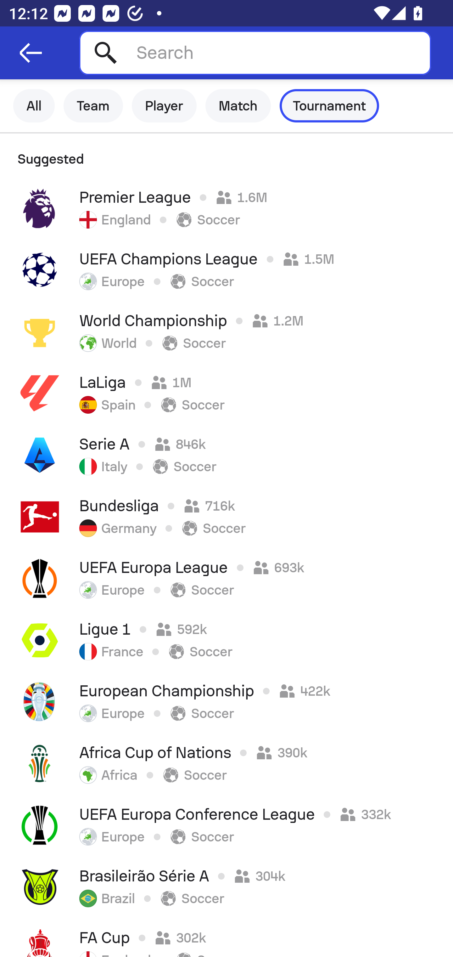 This screenshot has height=957, width=453. I want to click on All, so click(34, 106).